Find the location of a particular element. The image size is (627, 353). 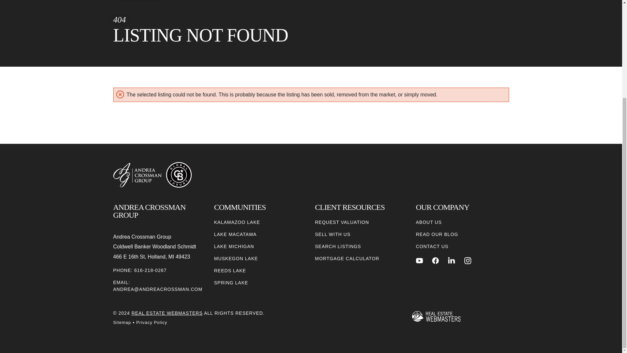

LINKEDIN is located at coordinates (451, 261).